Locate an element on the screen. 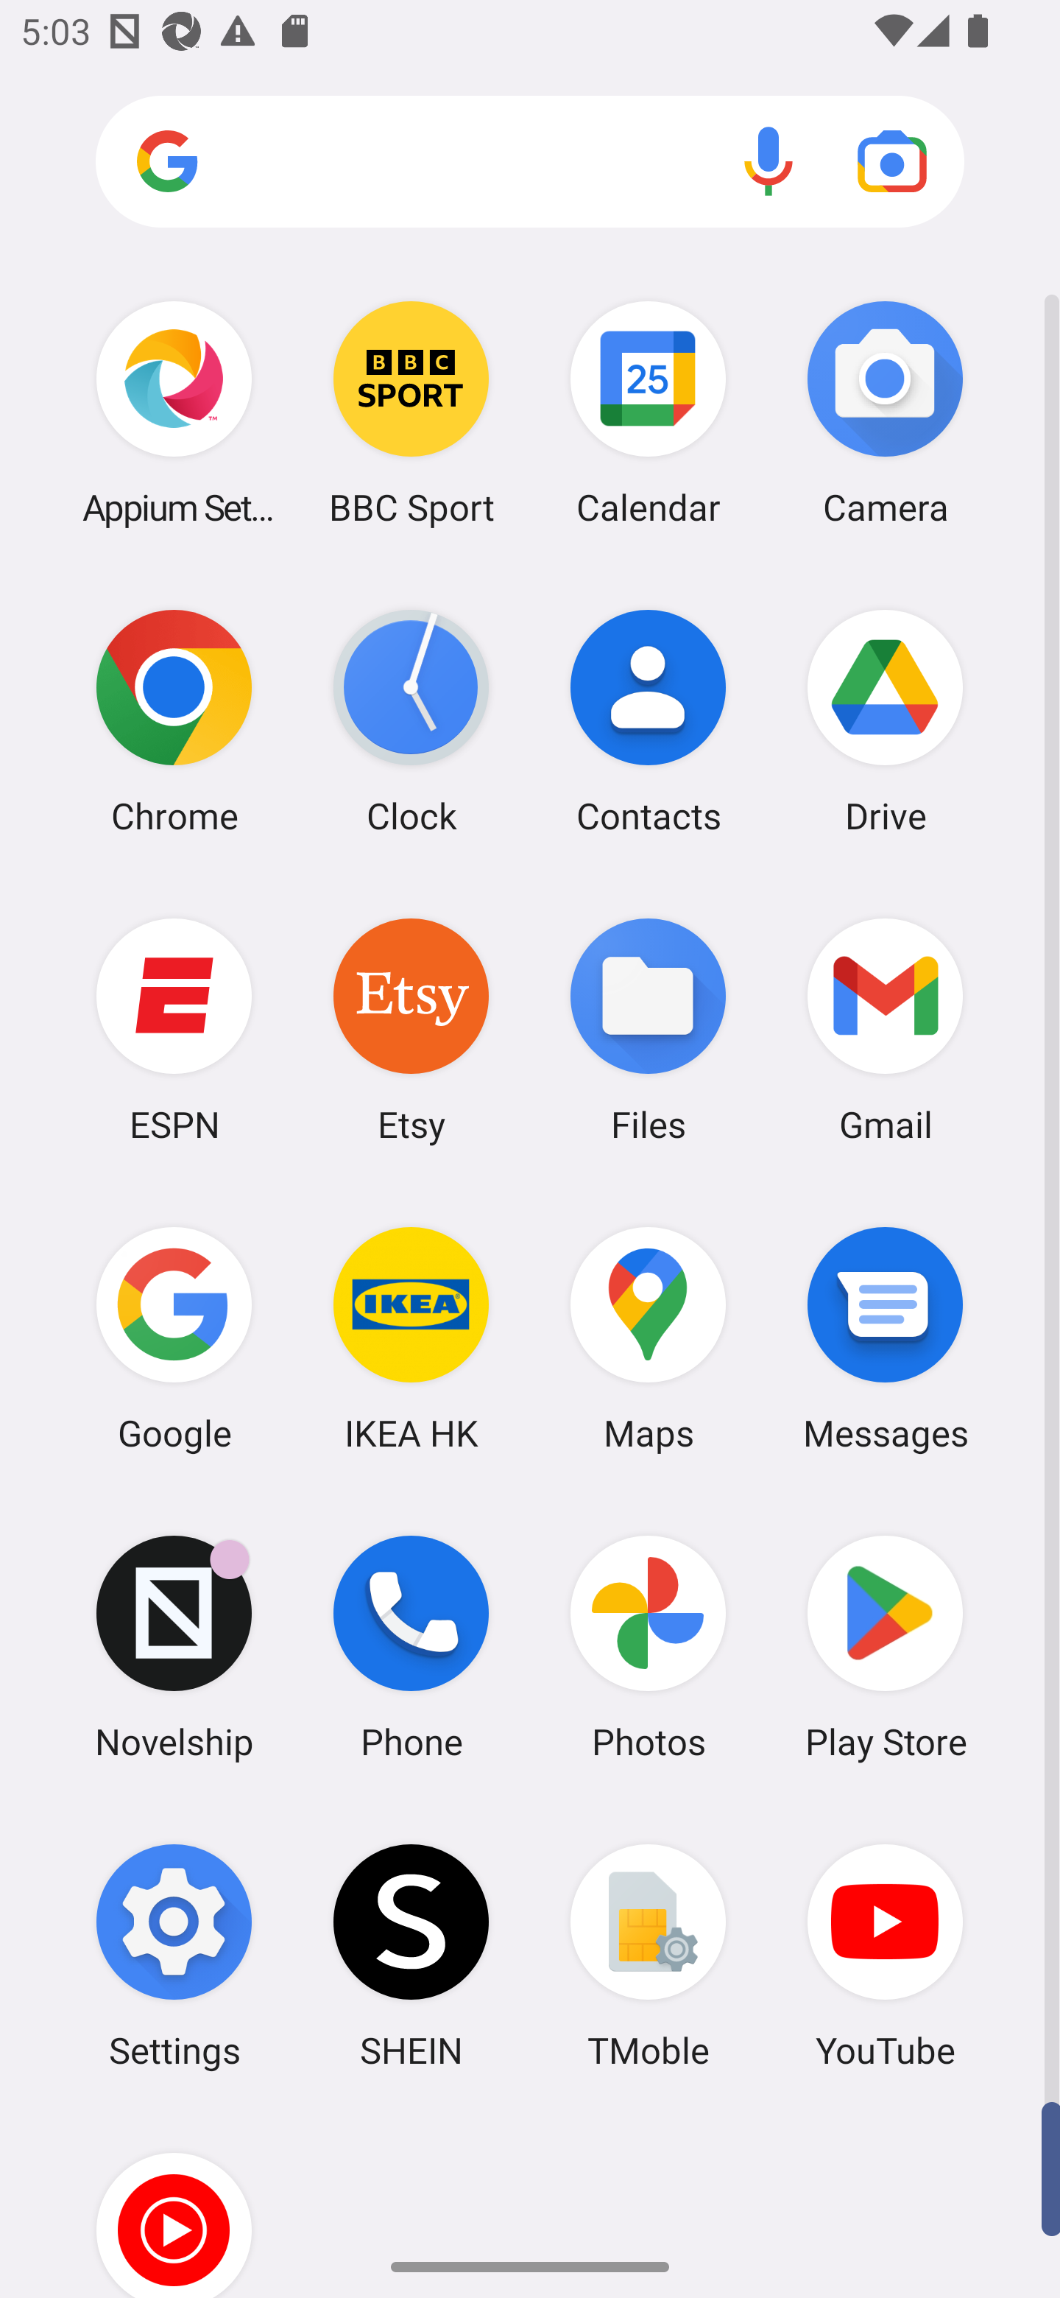 The height and width of the screenshot is (2298, 1060). YT Music is located at coordinates (174, 2204).